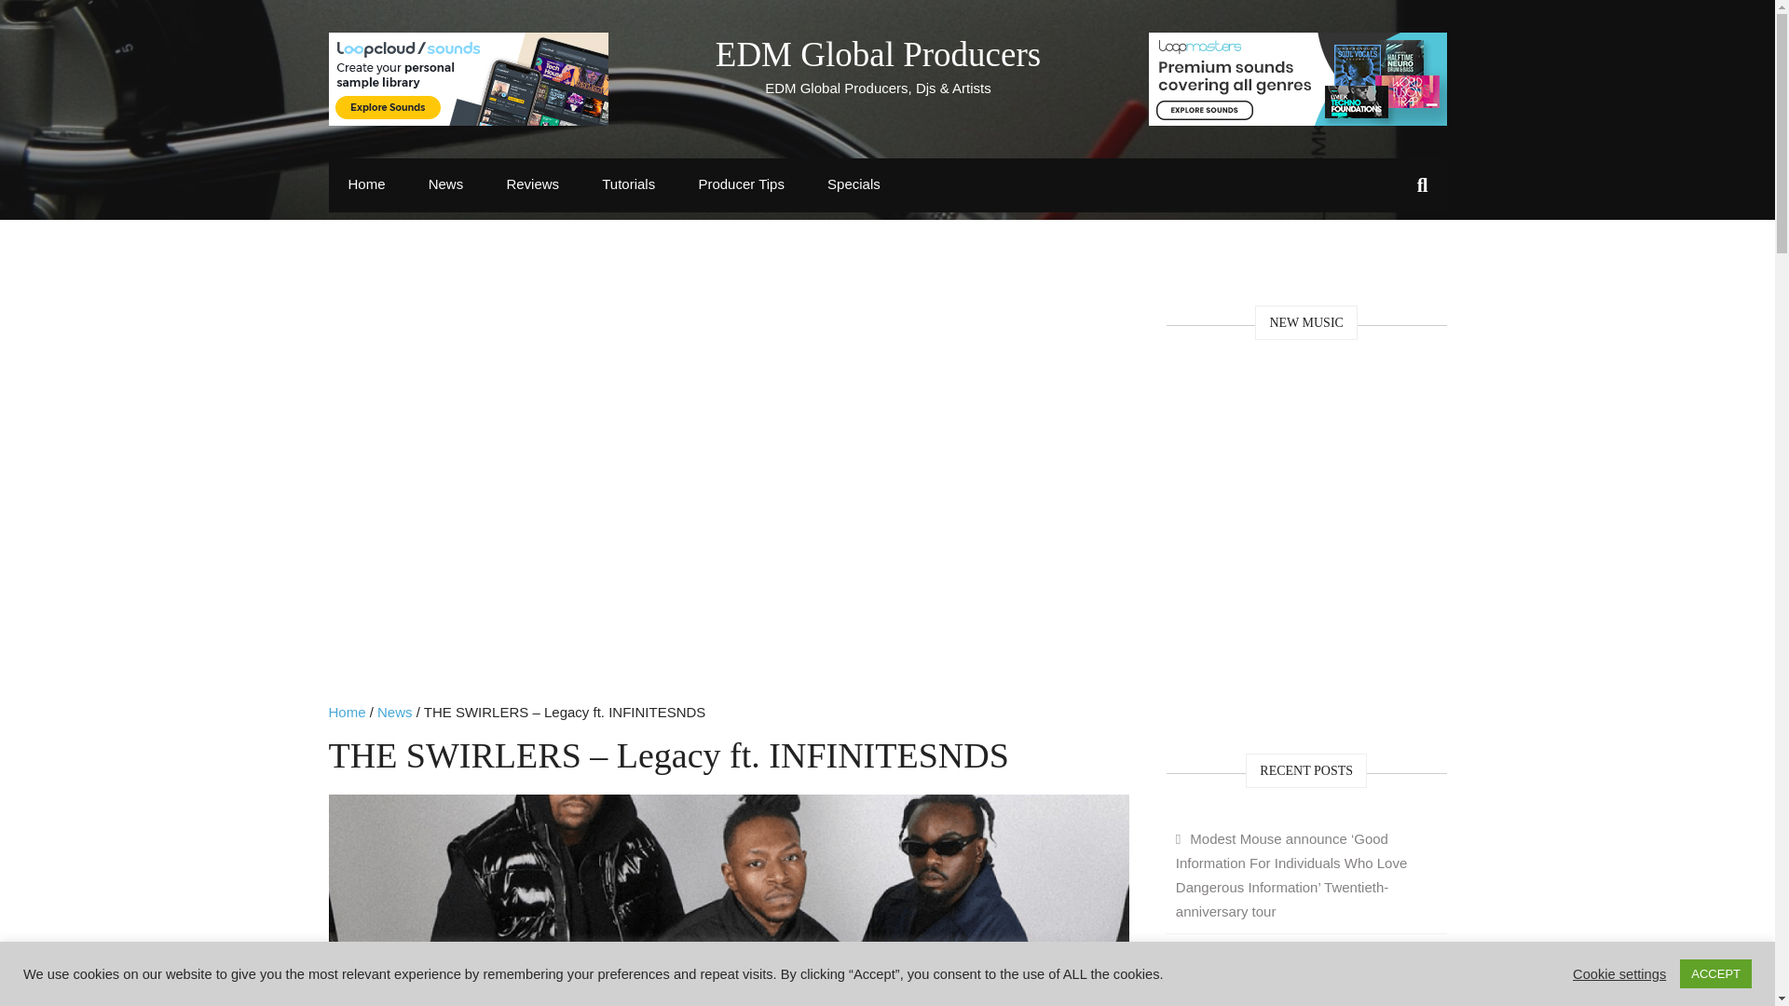 This screenshot has width=1789, height=1006. What do you see at coordinates (854, 184) in the screenshot?
I see `Specials` at bounding box center [854, 184].